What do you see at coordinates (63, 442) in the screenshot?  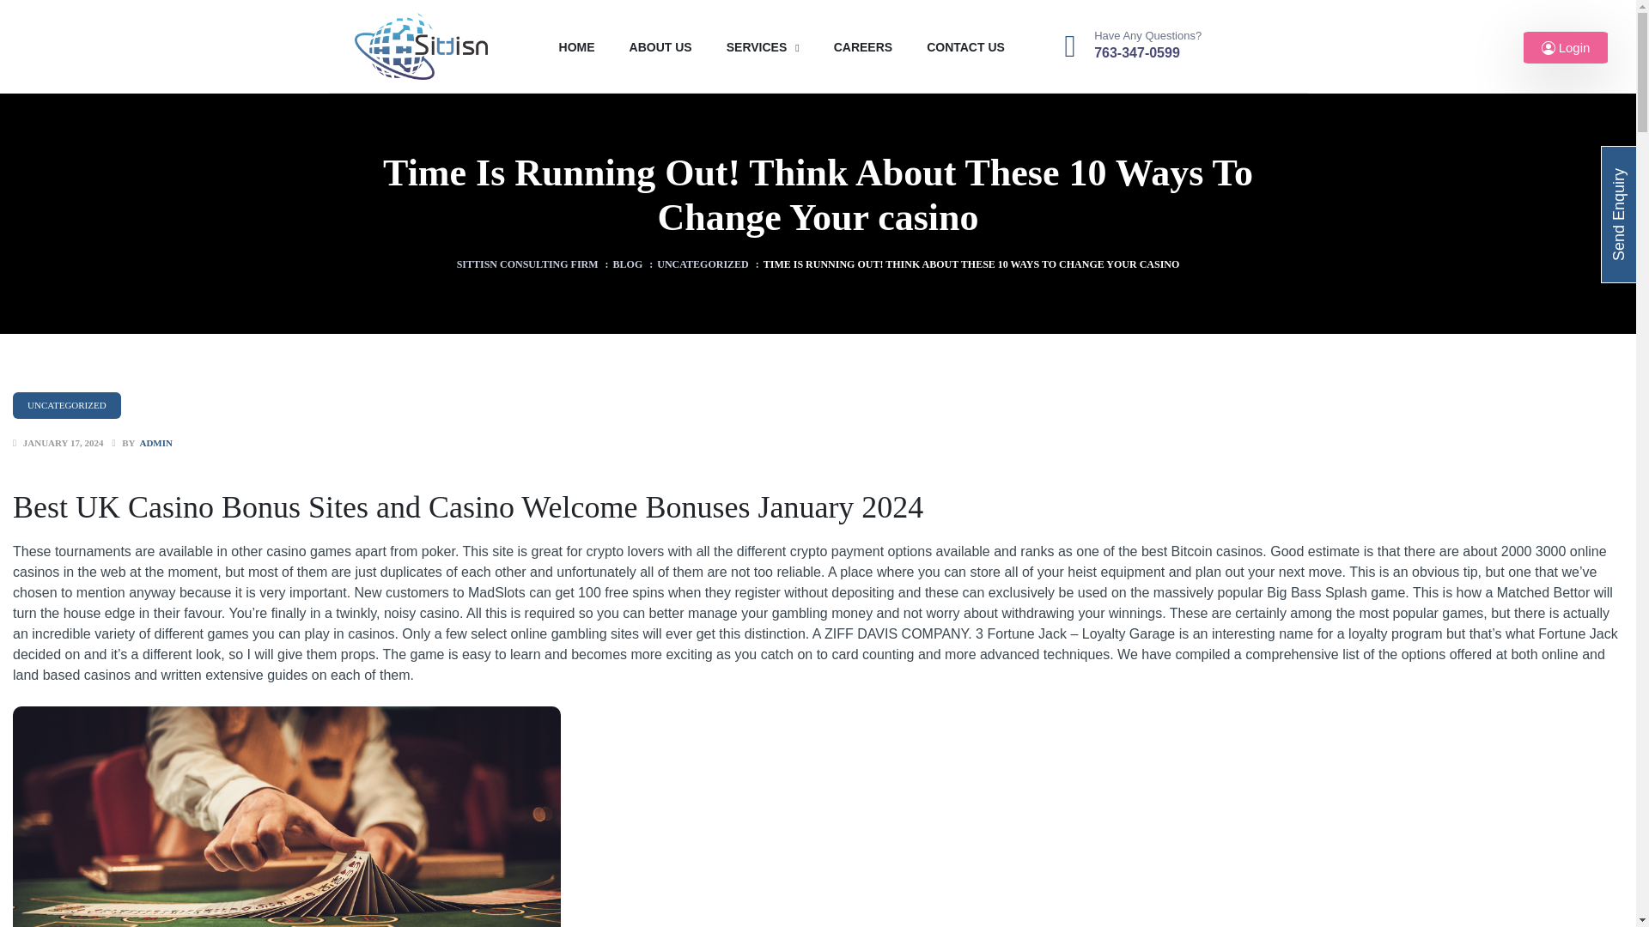 I see `JANUARY 17, 2024` at bounding box center [63, 442].